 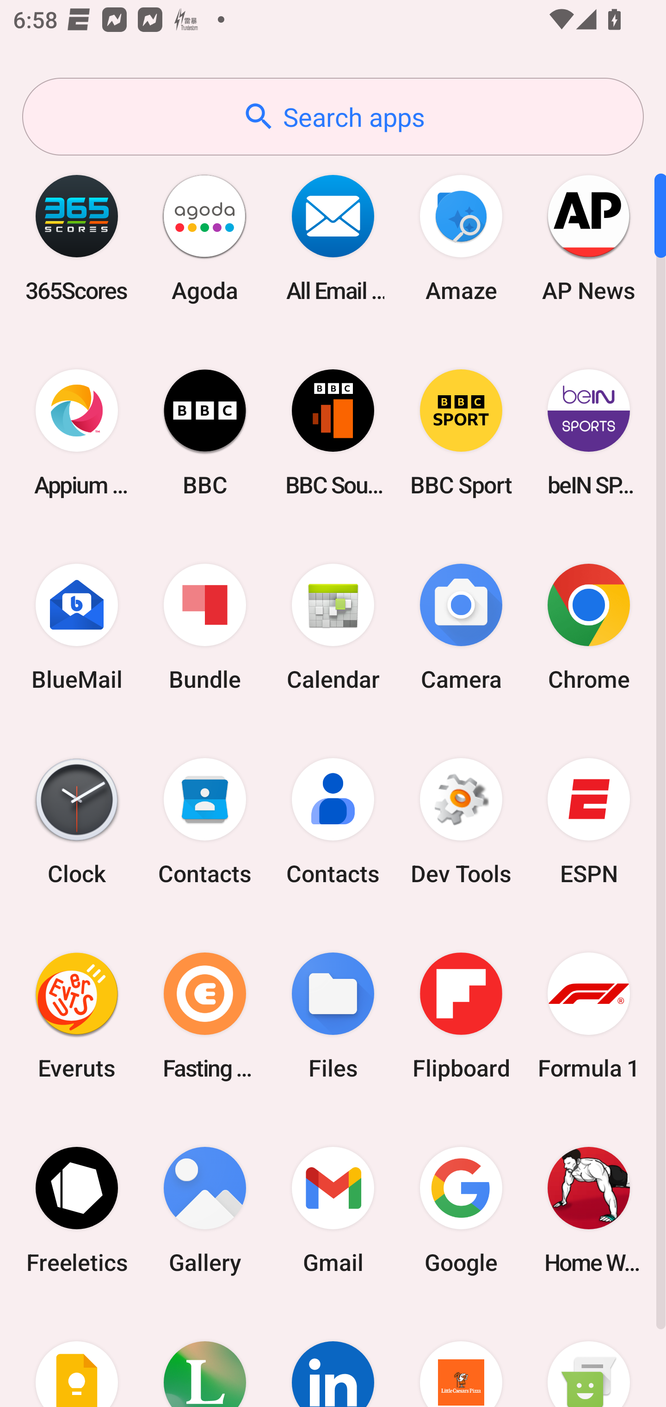 I want to click on Keep Notes, so click(x=77, y=1357).